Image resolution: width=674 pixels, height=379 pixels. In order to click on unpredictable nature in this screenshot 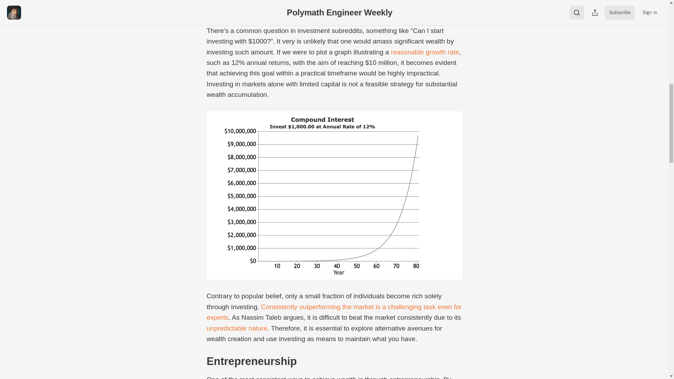, I will do `click(237, 328)`.